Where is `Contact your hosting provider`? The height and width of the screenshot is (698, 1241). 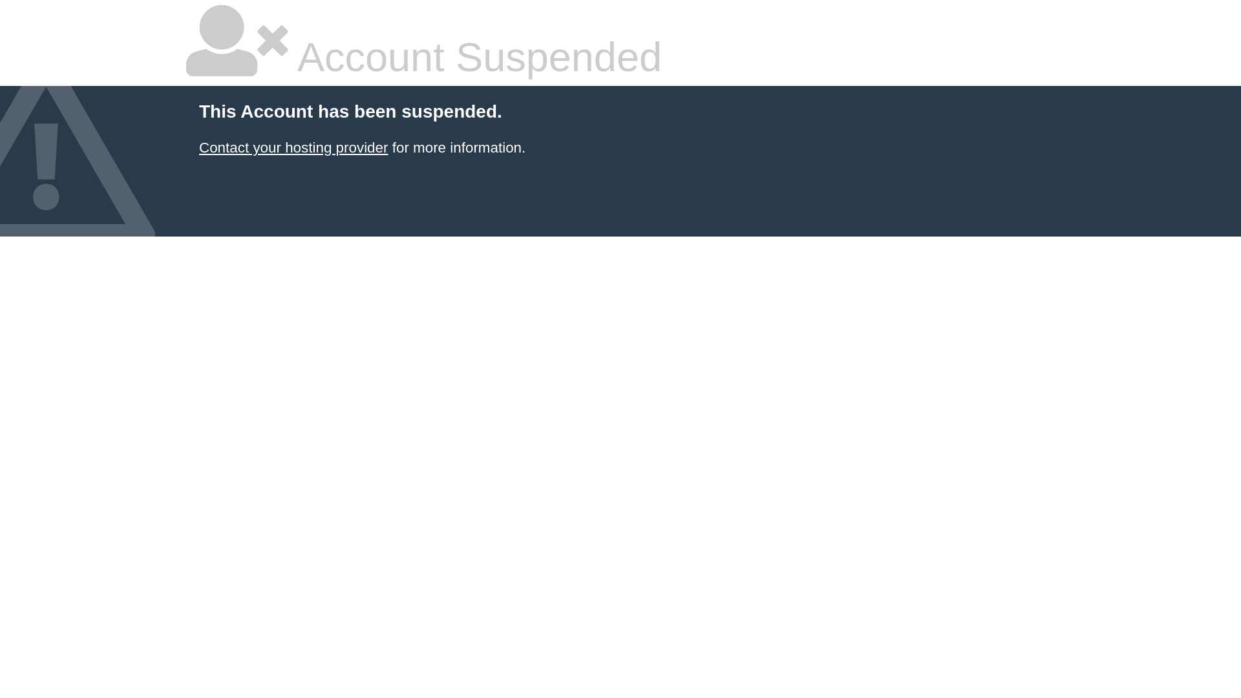
Contact your hosting provider is located at coordinates (293, 147).